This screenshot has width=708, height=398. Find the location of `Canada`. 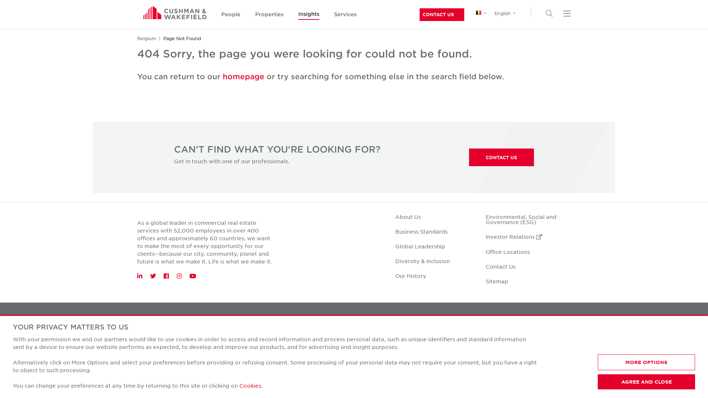

Canada is located at coordinates (524, 24).